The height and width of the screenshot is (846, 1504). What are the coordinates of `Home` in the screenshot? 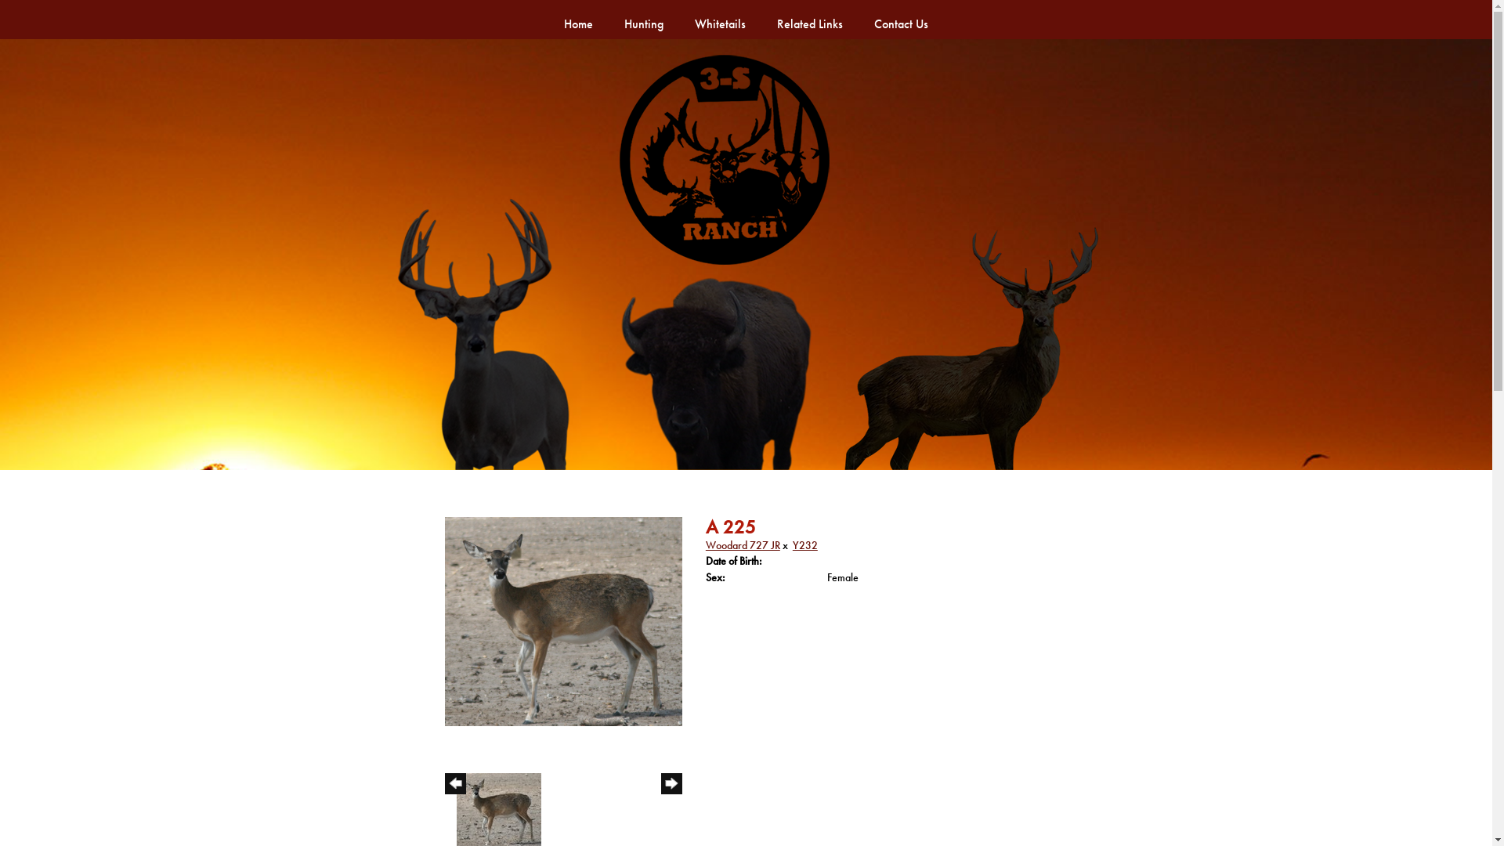 It's located at (578, 22).